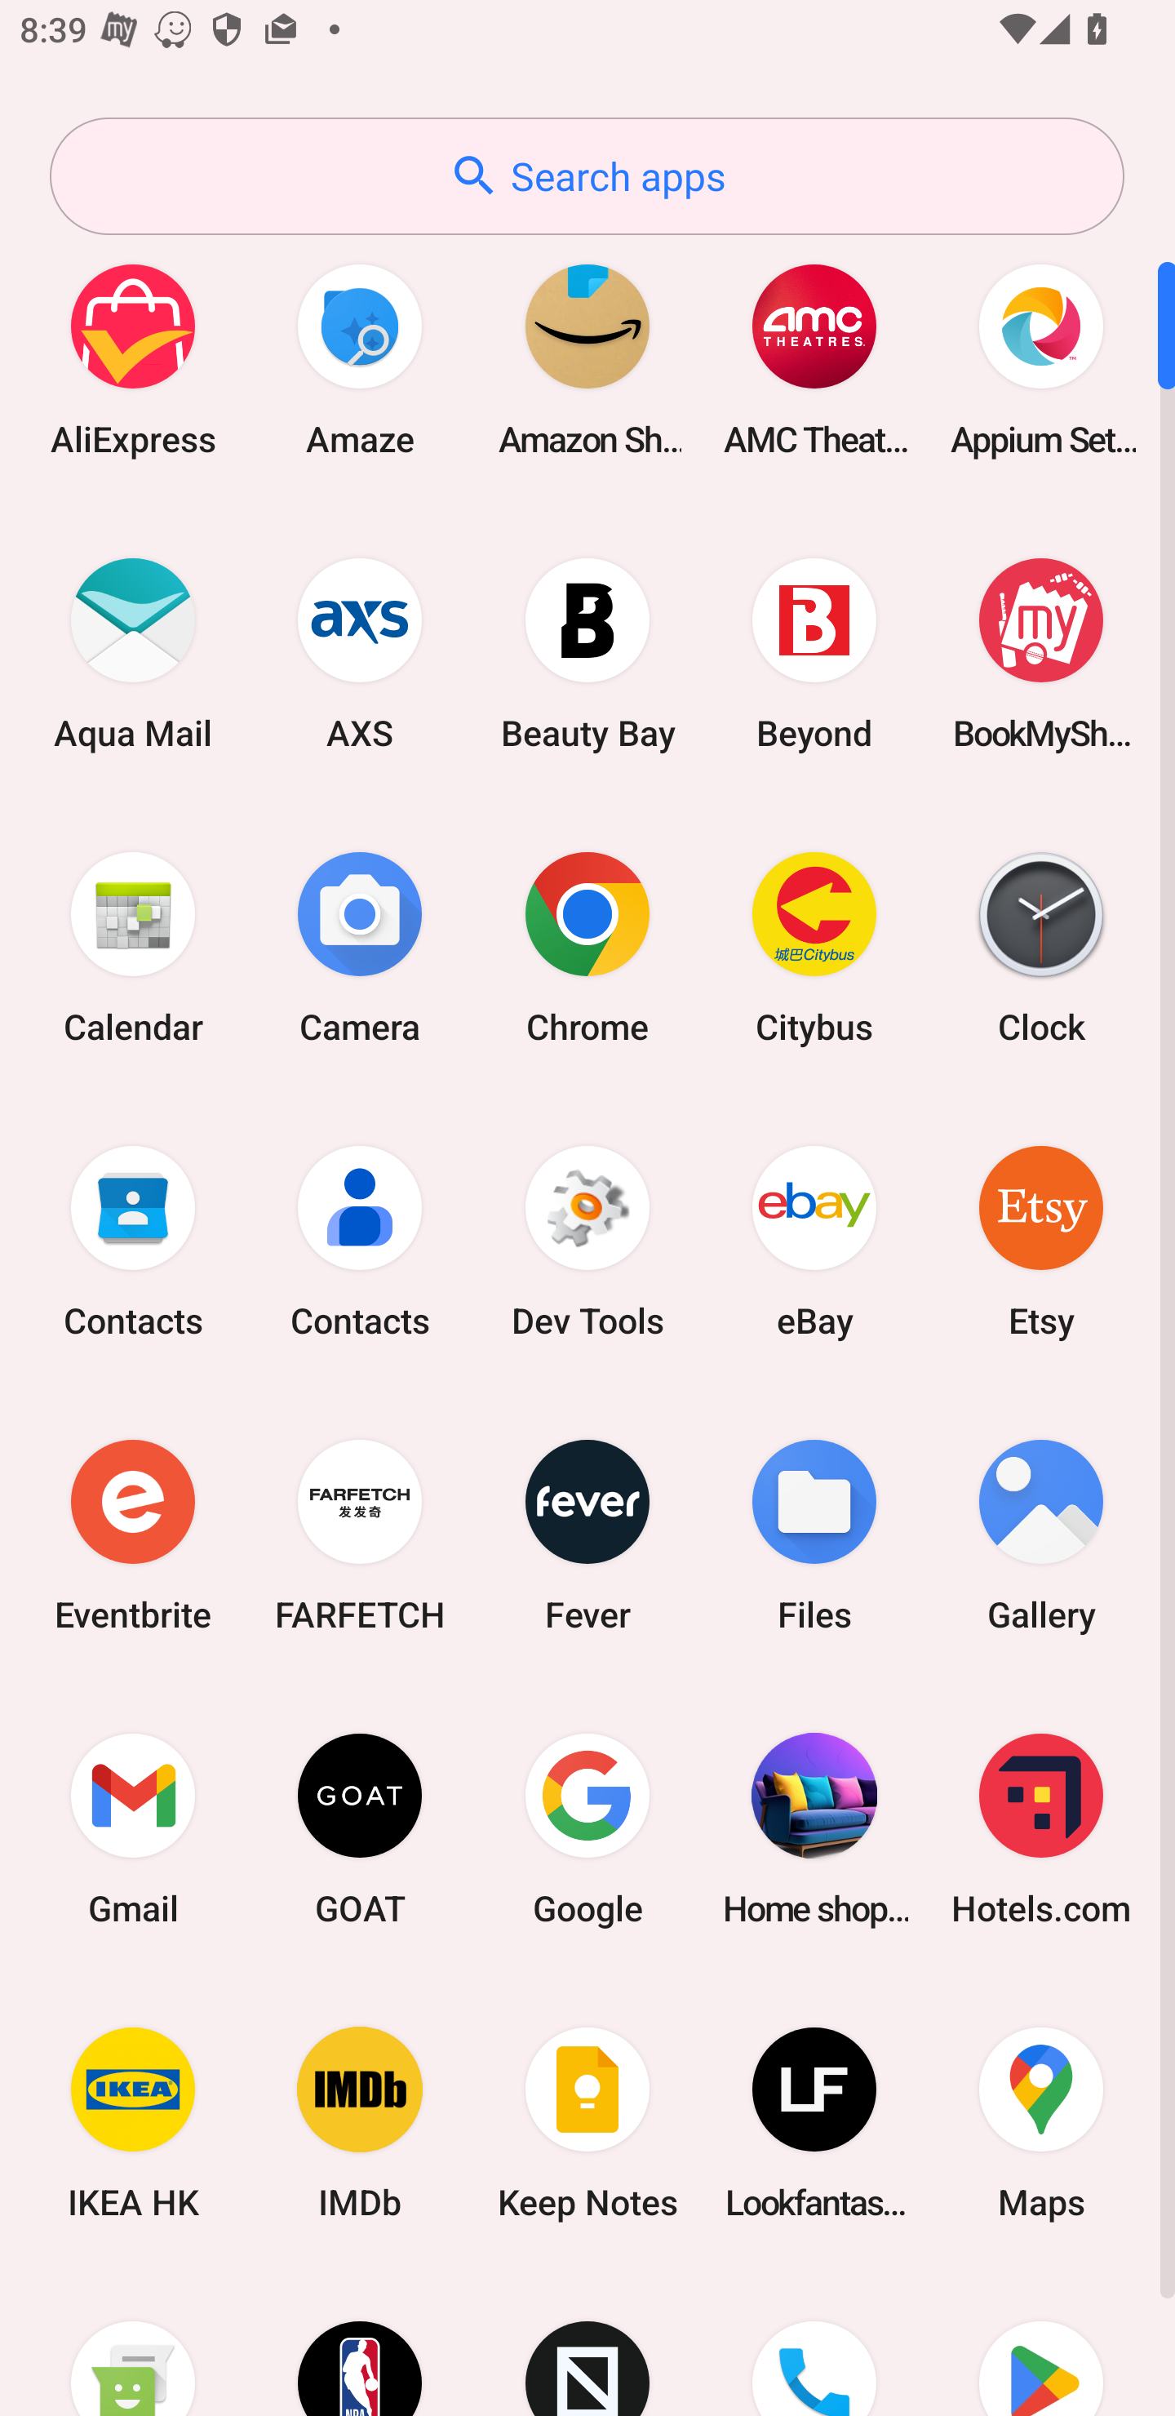 This screenshot has height=2416, width=1175. What do you see at coordinates (587, 2124) in the screenshot?
I see `Keep Notes` at bounding box center [587, 2124].